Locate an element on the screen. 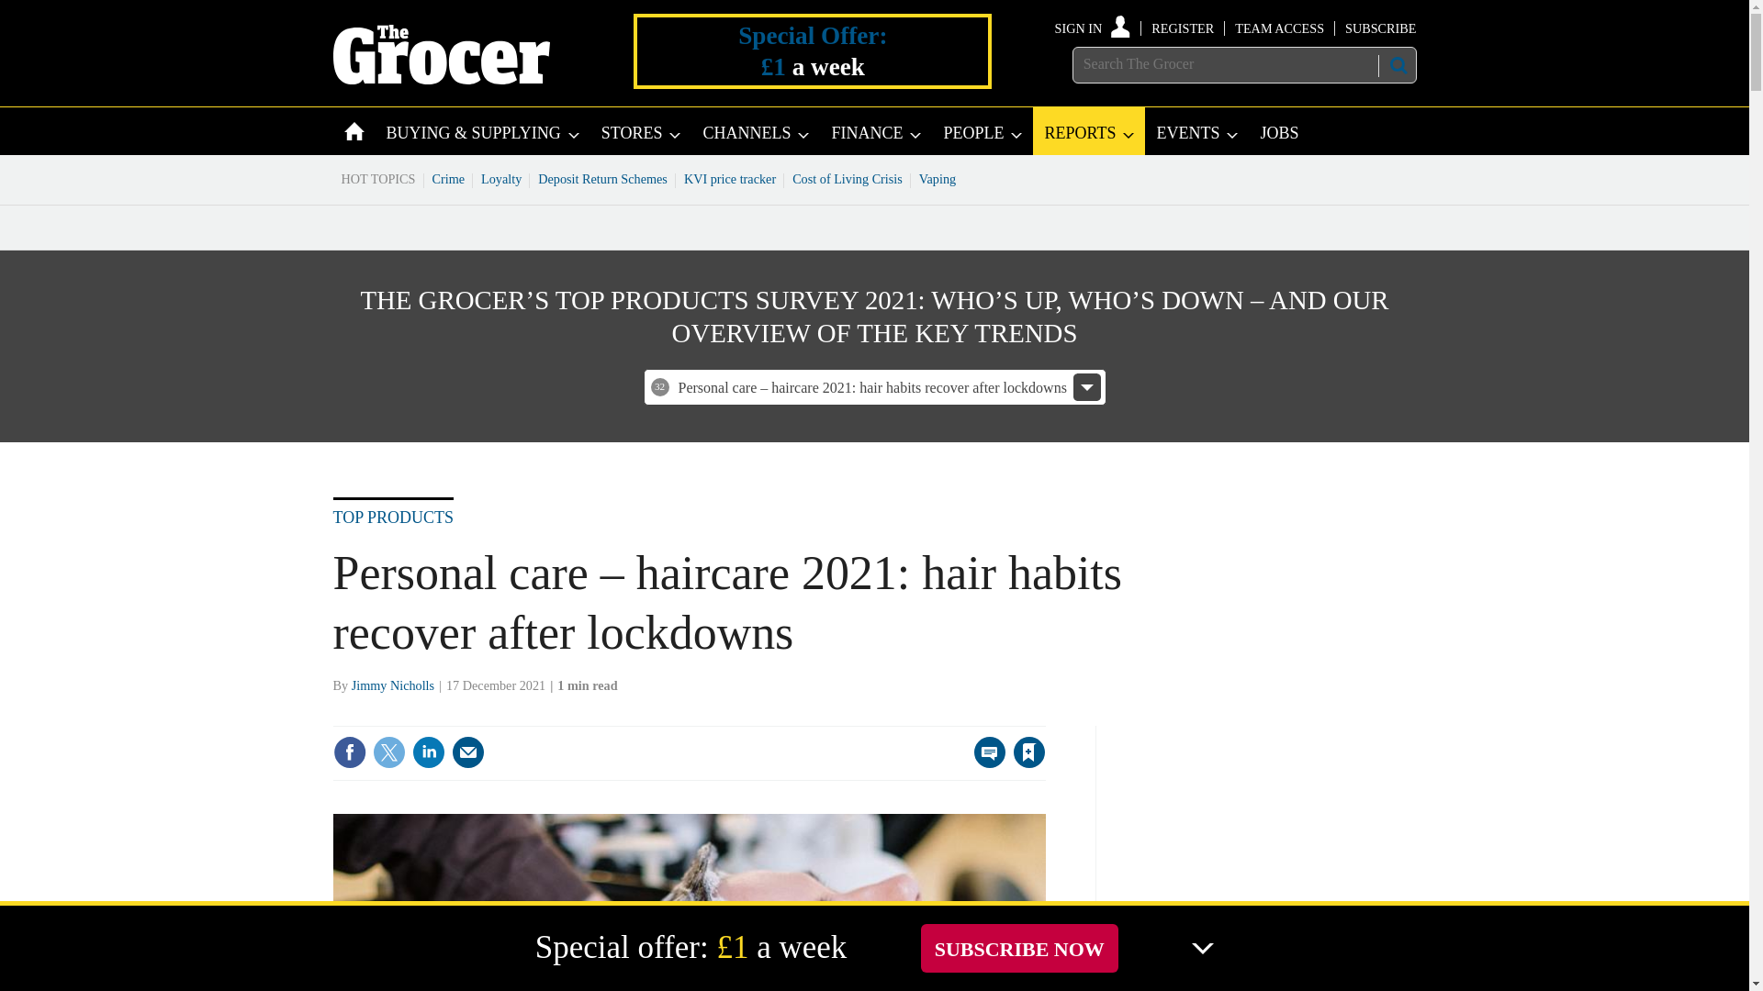 Image resolution: width=1763 pixels, height=991 pixels. No comments is located at coordinates (984, 763).